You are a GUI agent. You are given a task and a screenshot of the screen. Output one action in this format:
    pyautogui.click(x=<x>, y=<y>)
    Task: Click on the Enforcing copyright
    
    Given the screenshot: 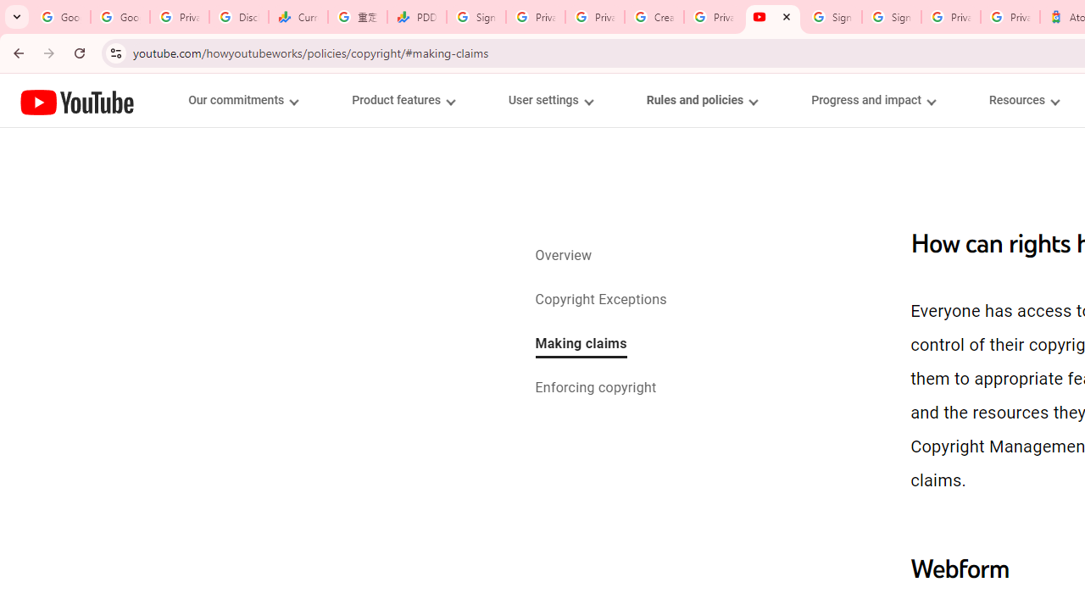 What is the action you would take?
    pyautogui.click(x=595, y=390)
    